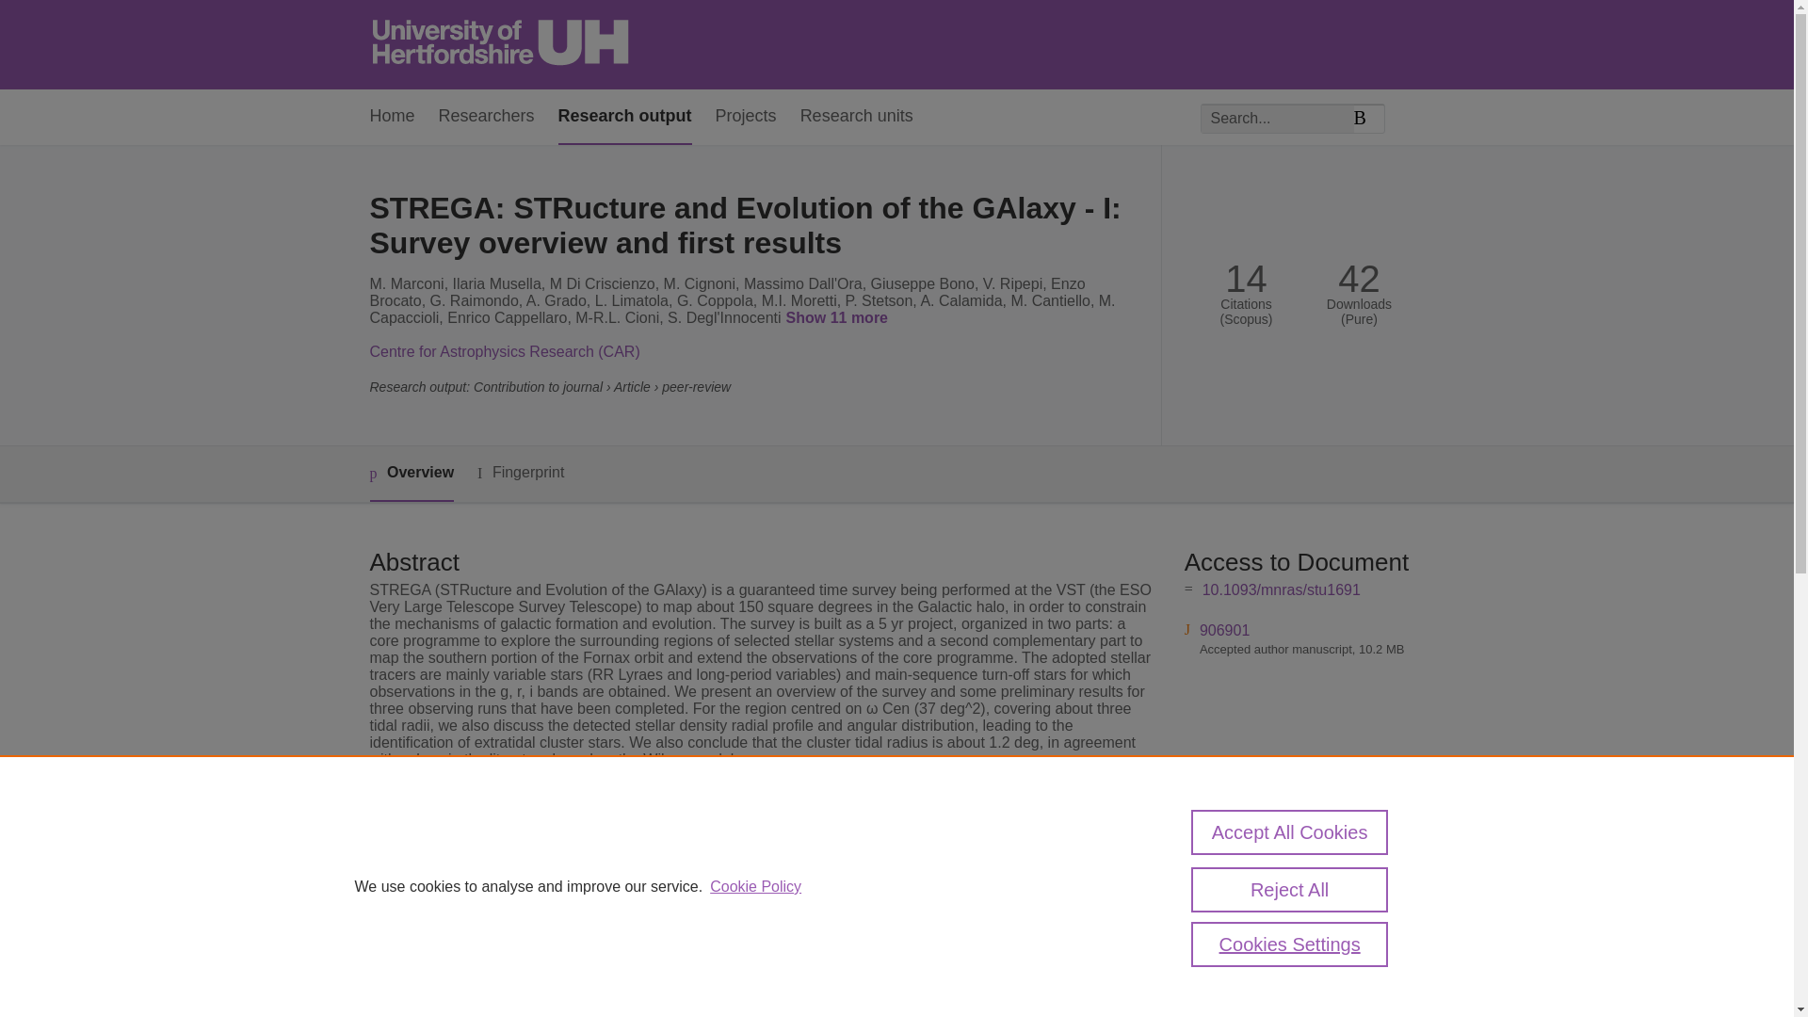  What do you see at coordinates (755, 887) in the screenshot?
I see `Cookie Policy` at bounding box center [755, 887].